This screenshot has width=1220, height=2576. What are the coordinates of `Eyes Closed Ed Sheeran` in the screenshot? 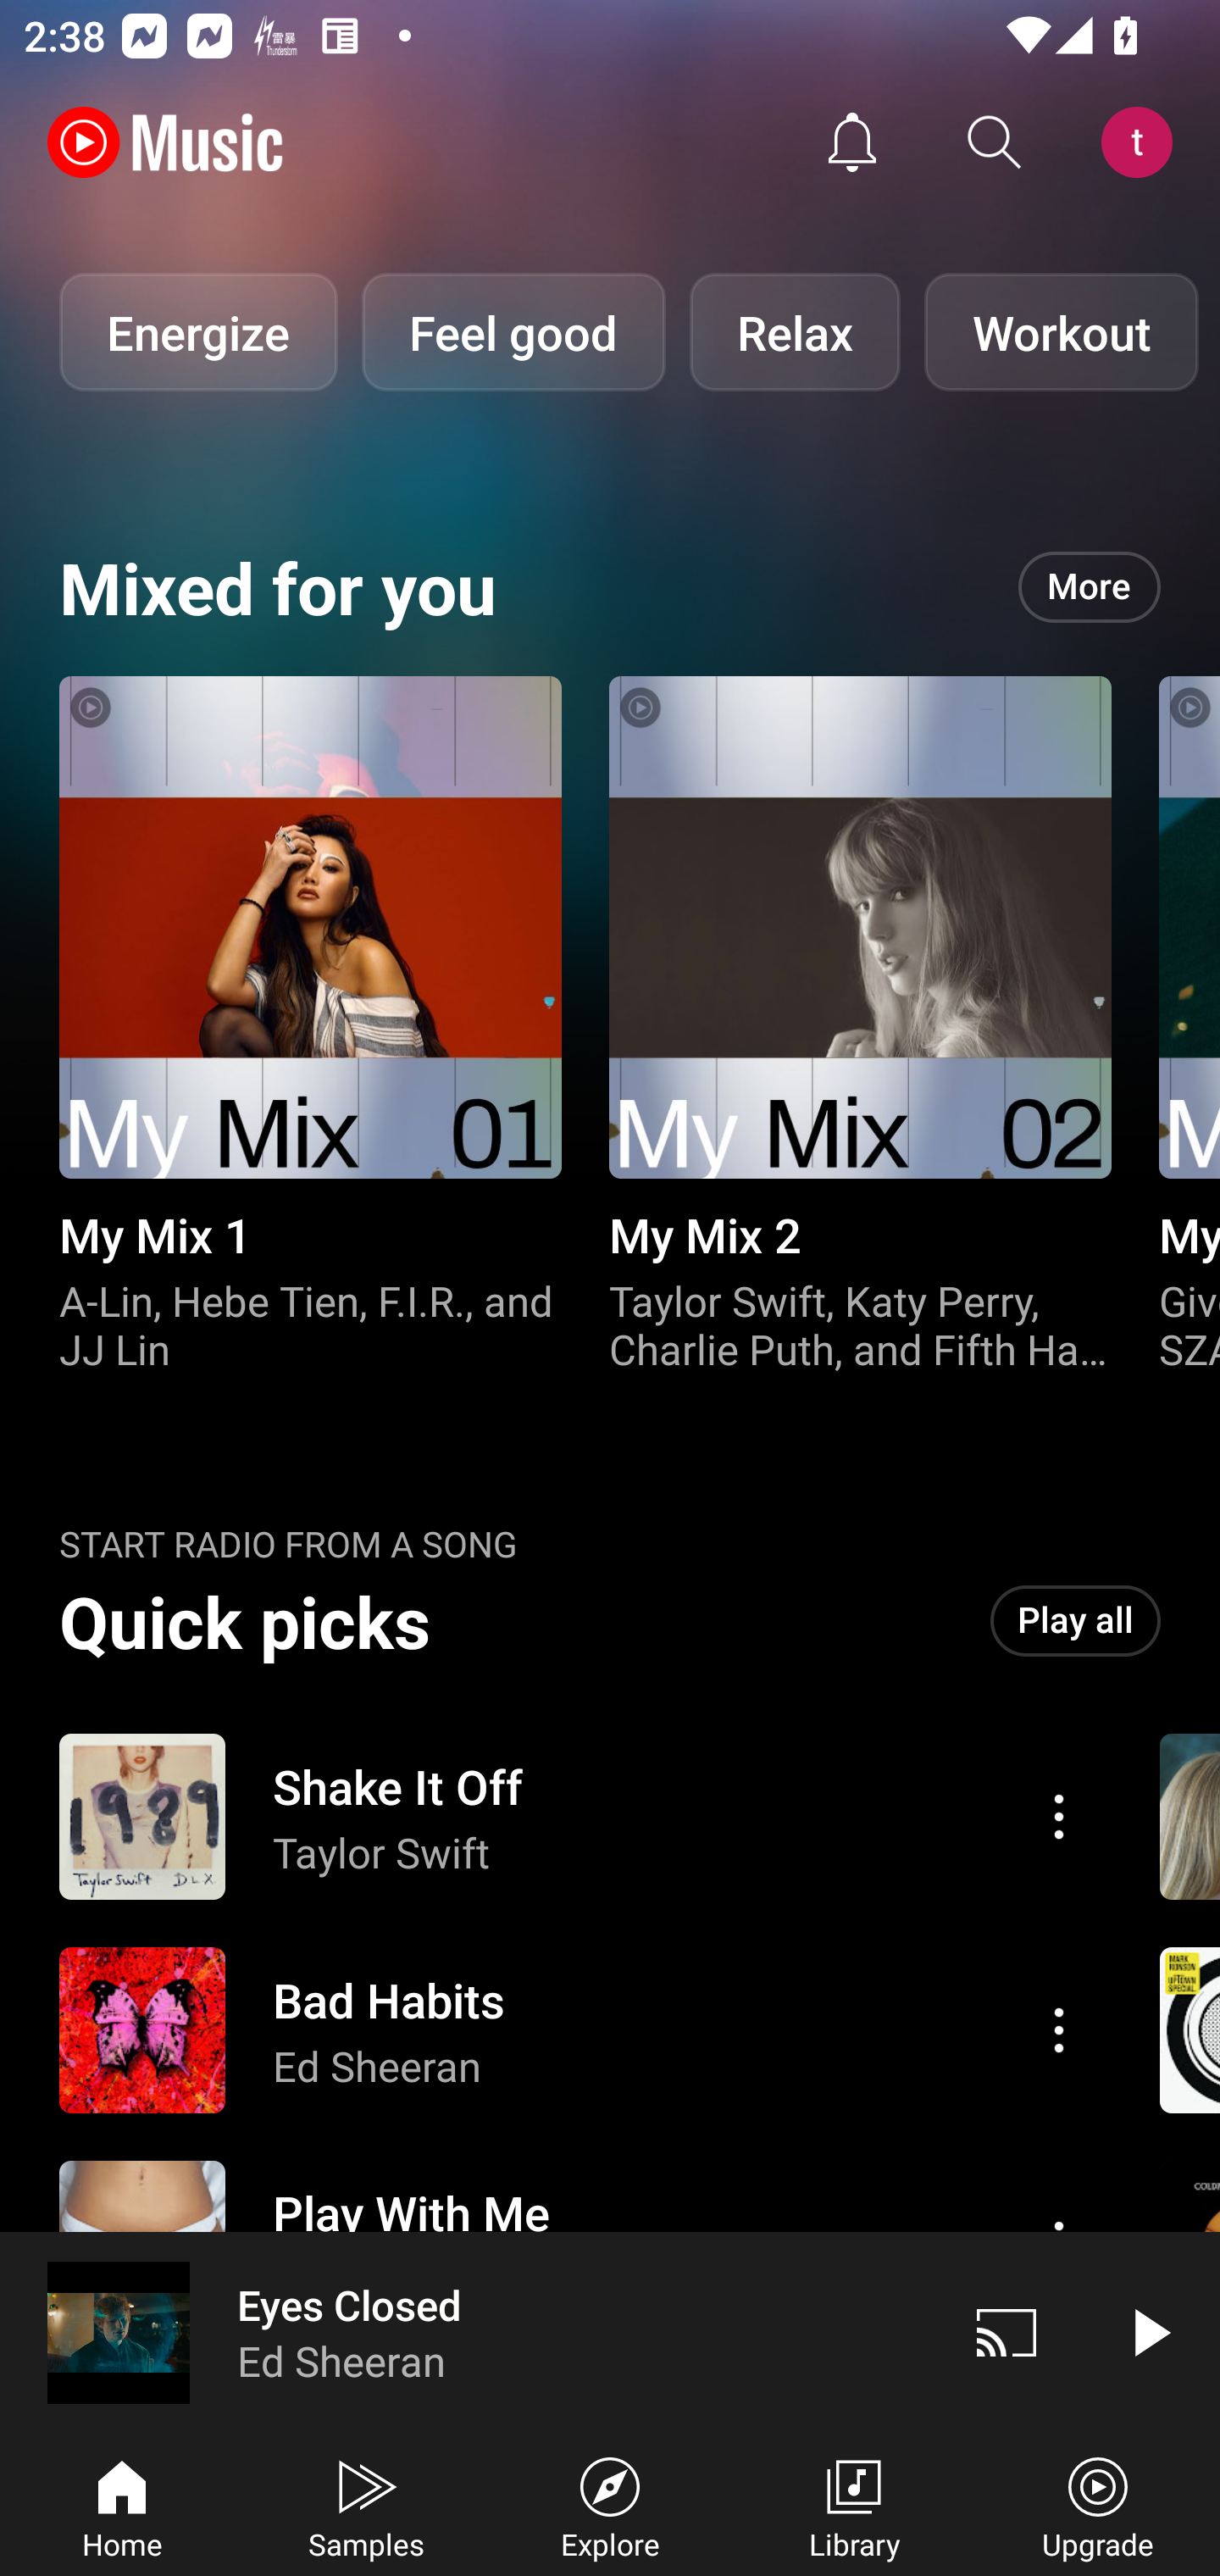 It's located at (468, 2332).